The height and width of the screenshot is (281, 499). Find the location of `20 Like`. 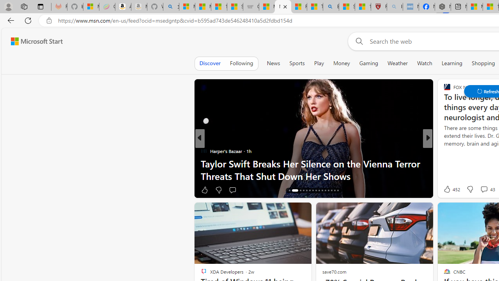

20 Like is located at coordinates (448, 190).